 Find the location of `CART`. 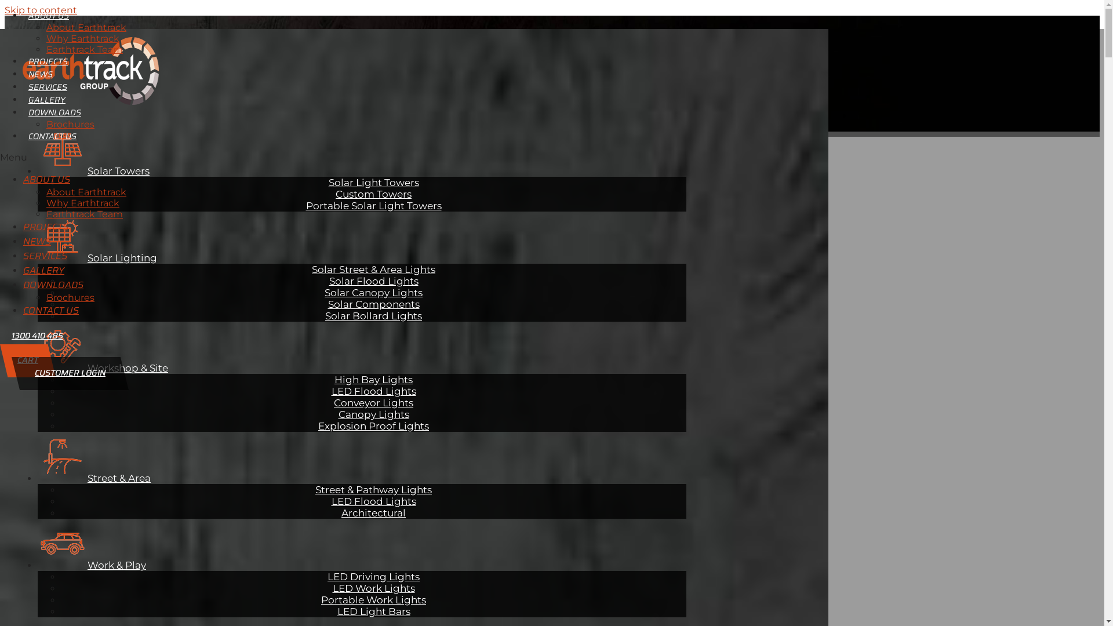

CART is located at coordinates (28, 361).